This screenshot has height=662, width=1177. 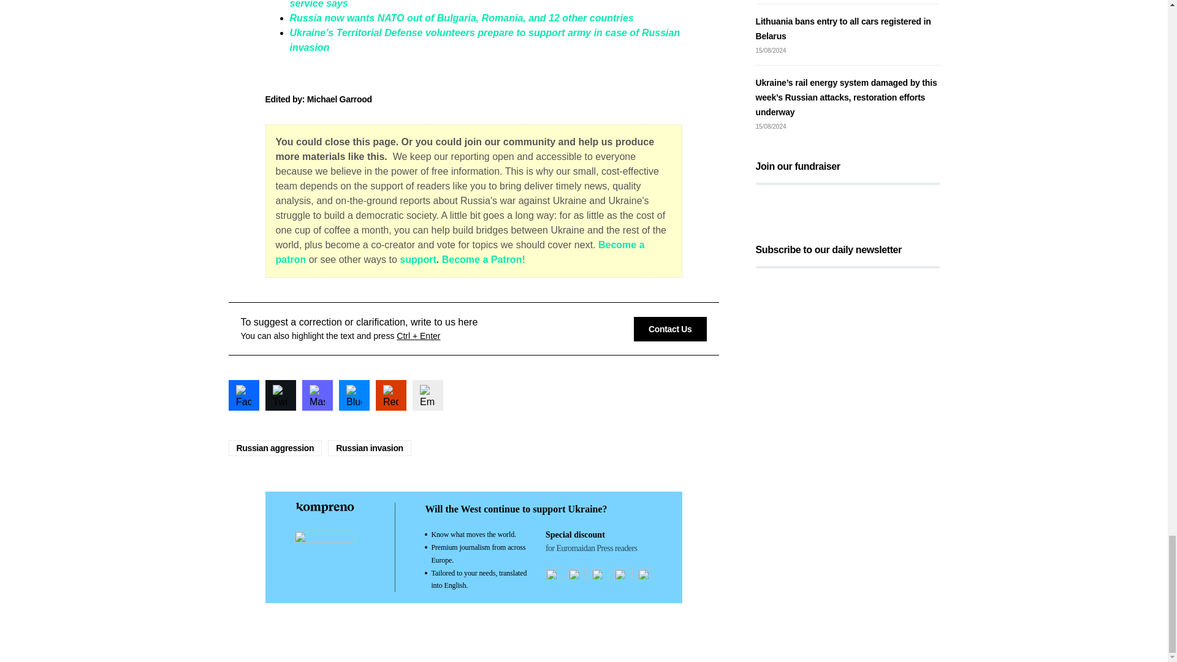 What do you see at coordinates (243, 395) in the screenshot?
I see `Share to Facebook` at bounding box center [243, 395].